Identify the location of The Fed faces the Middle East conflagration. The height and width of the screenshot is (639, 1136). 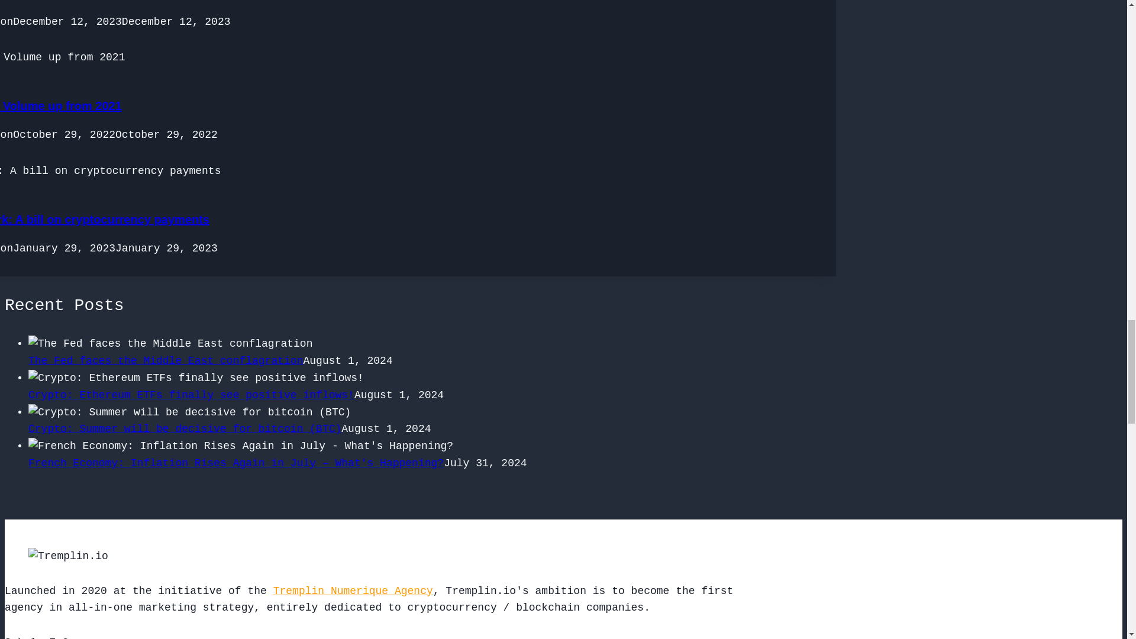
(166, 361).